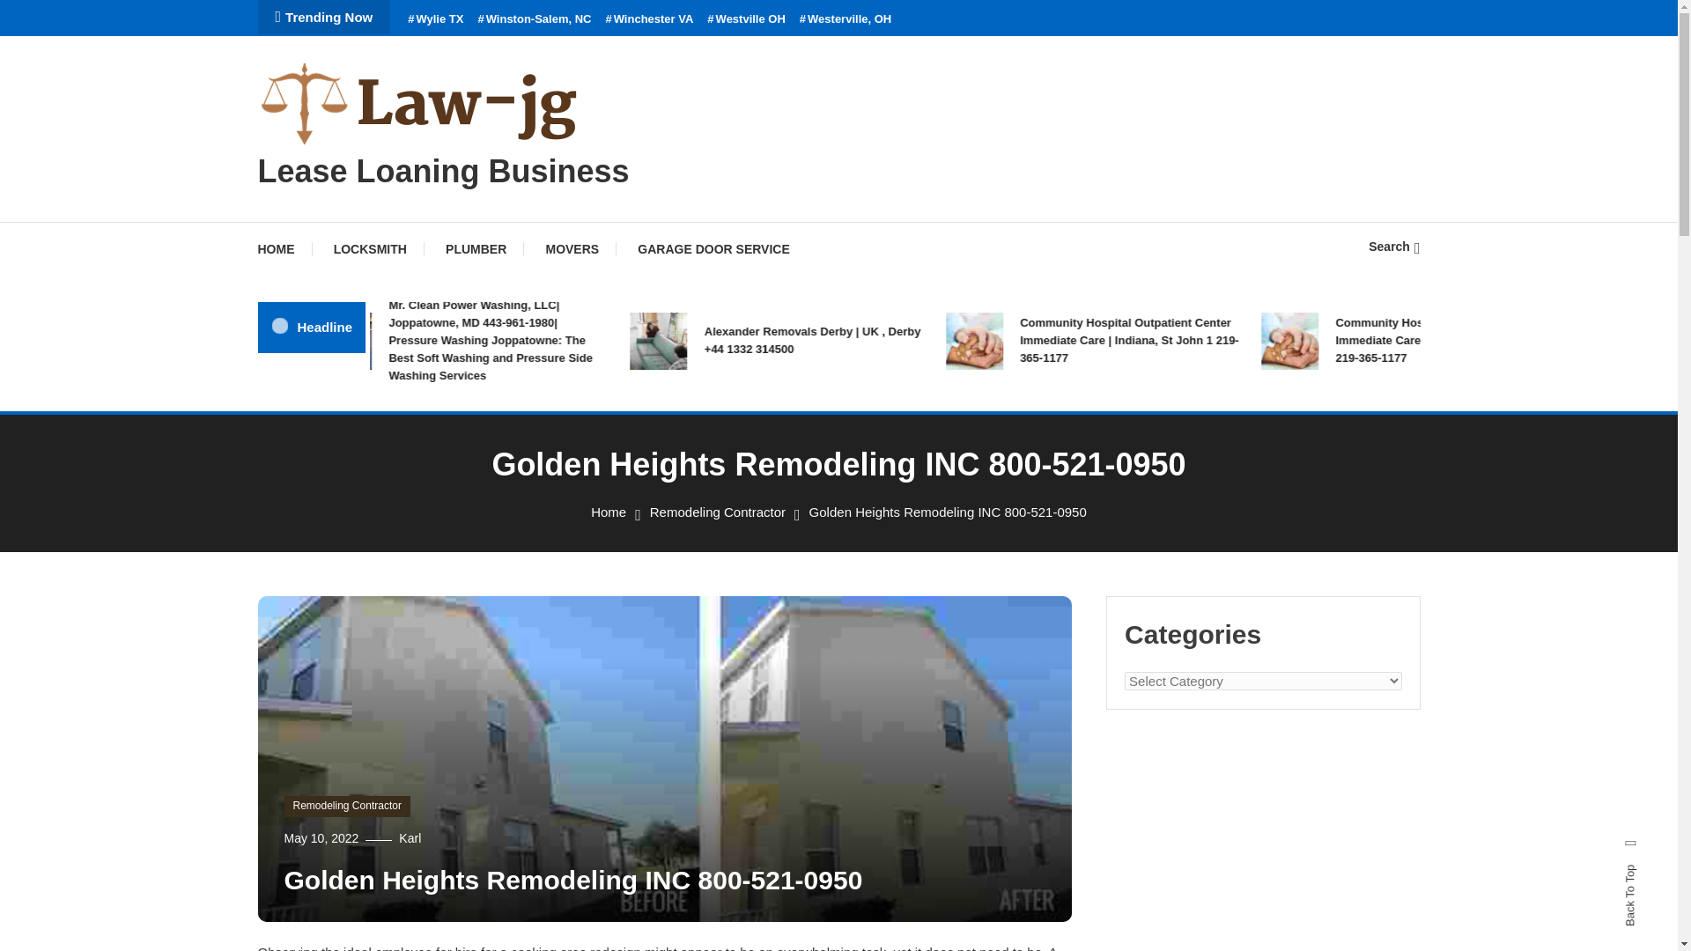 This screenshot has width=1691, height=951. Describe the element at coordinates (284, 248) in the screenshot. I see `HOME` at that location.